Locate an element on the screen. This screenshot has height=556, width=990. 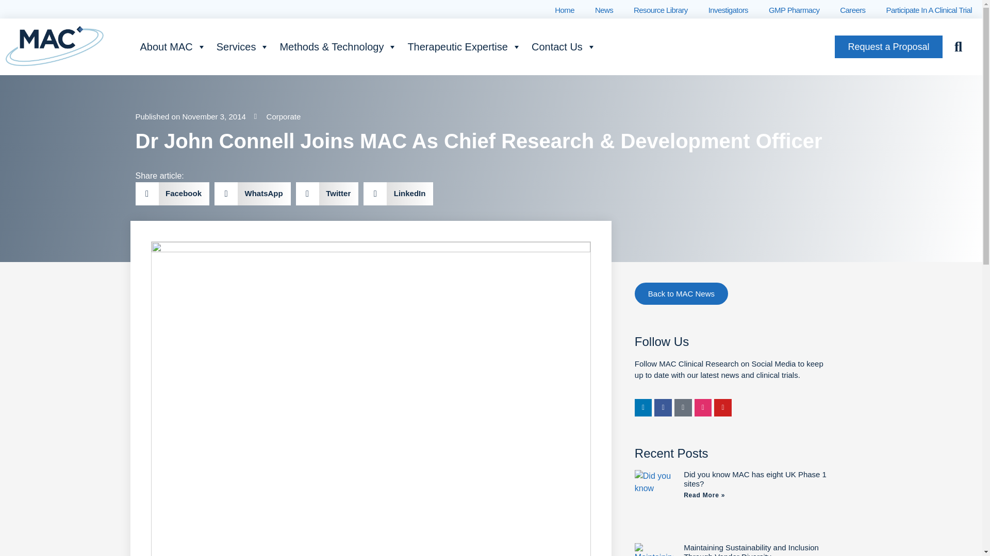
Home is located at coordinates (565, 10).